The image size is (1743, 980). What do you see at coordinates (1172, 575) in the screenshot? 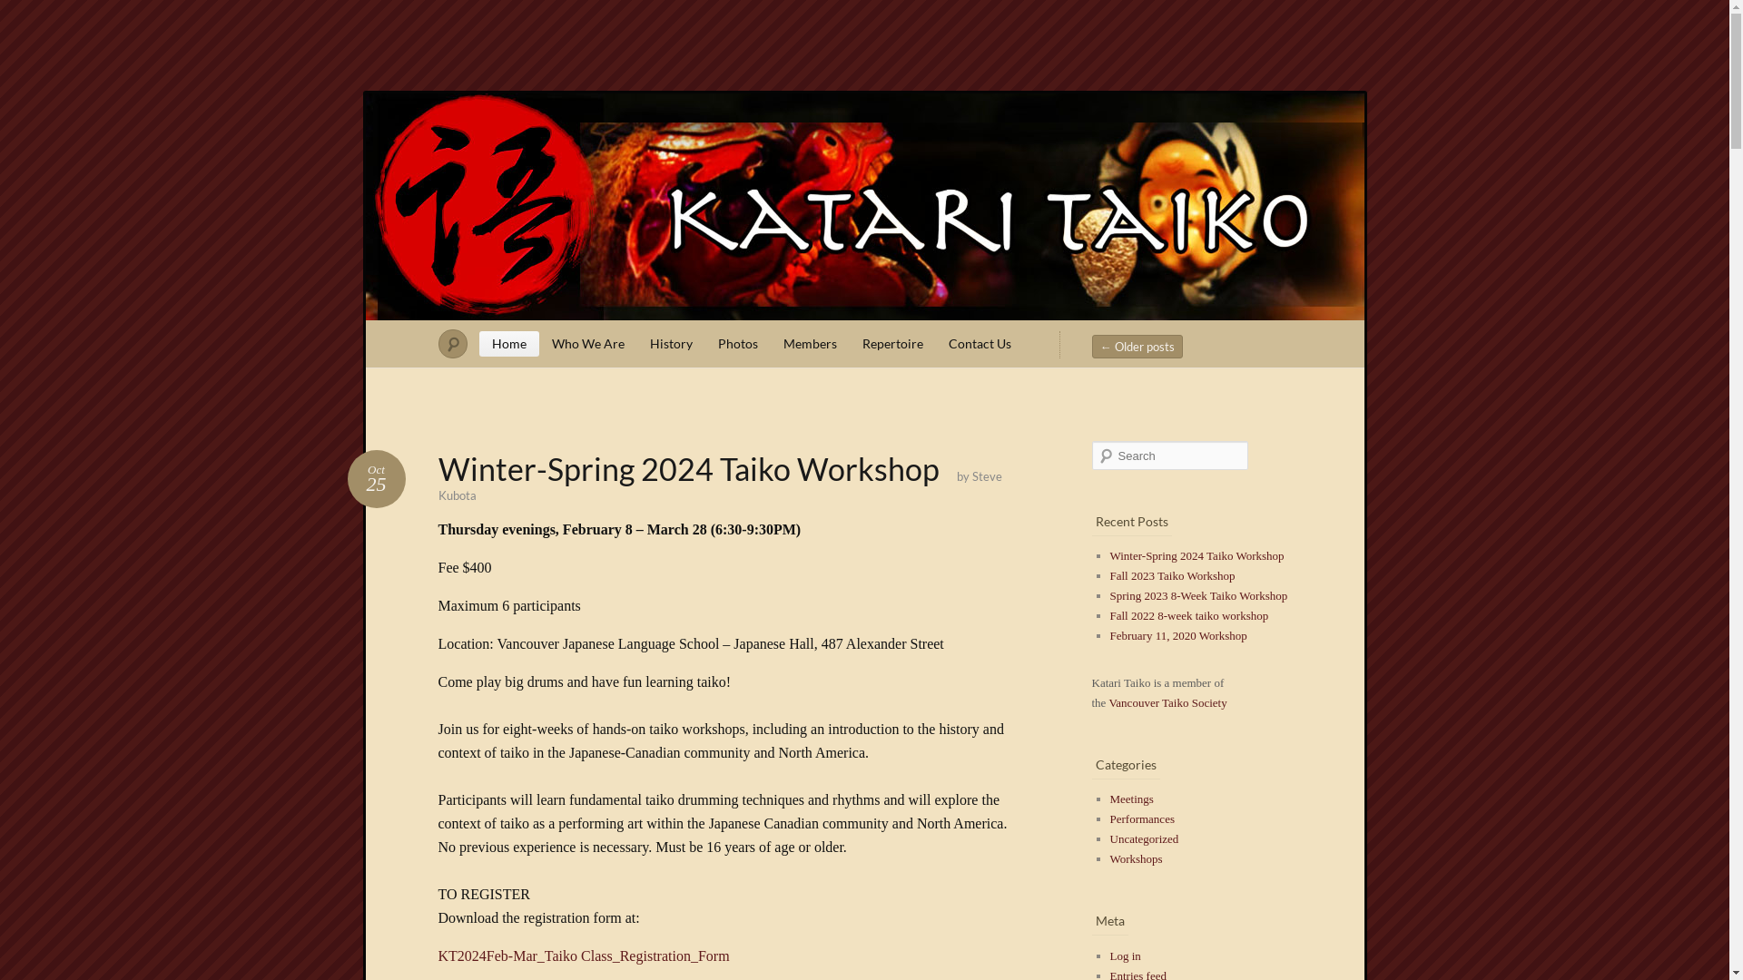
I see `Fall 2023 Taiko Workshop` at bounding box center [1172, 575].